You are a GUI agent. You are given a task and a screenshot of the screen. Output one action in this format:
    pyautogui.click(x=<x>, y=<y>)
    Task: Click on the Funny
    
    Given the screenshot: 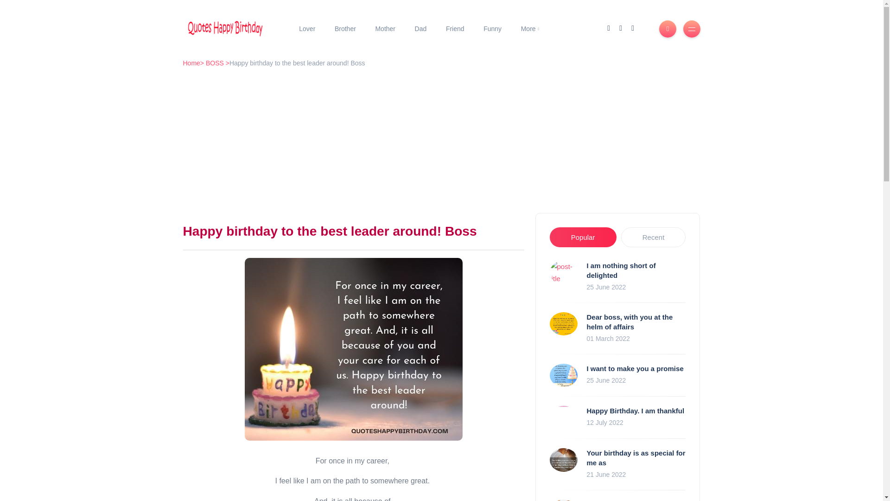 What is the action you would take?
    pyautogui.click(x=492, y=29)
    